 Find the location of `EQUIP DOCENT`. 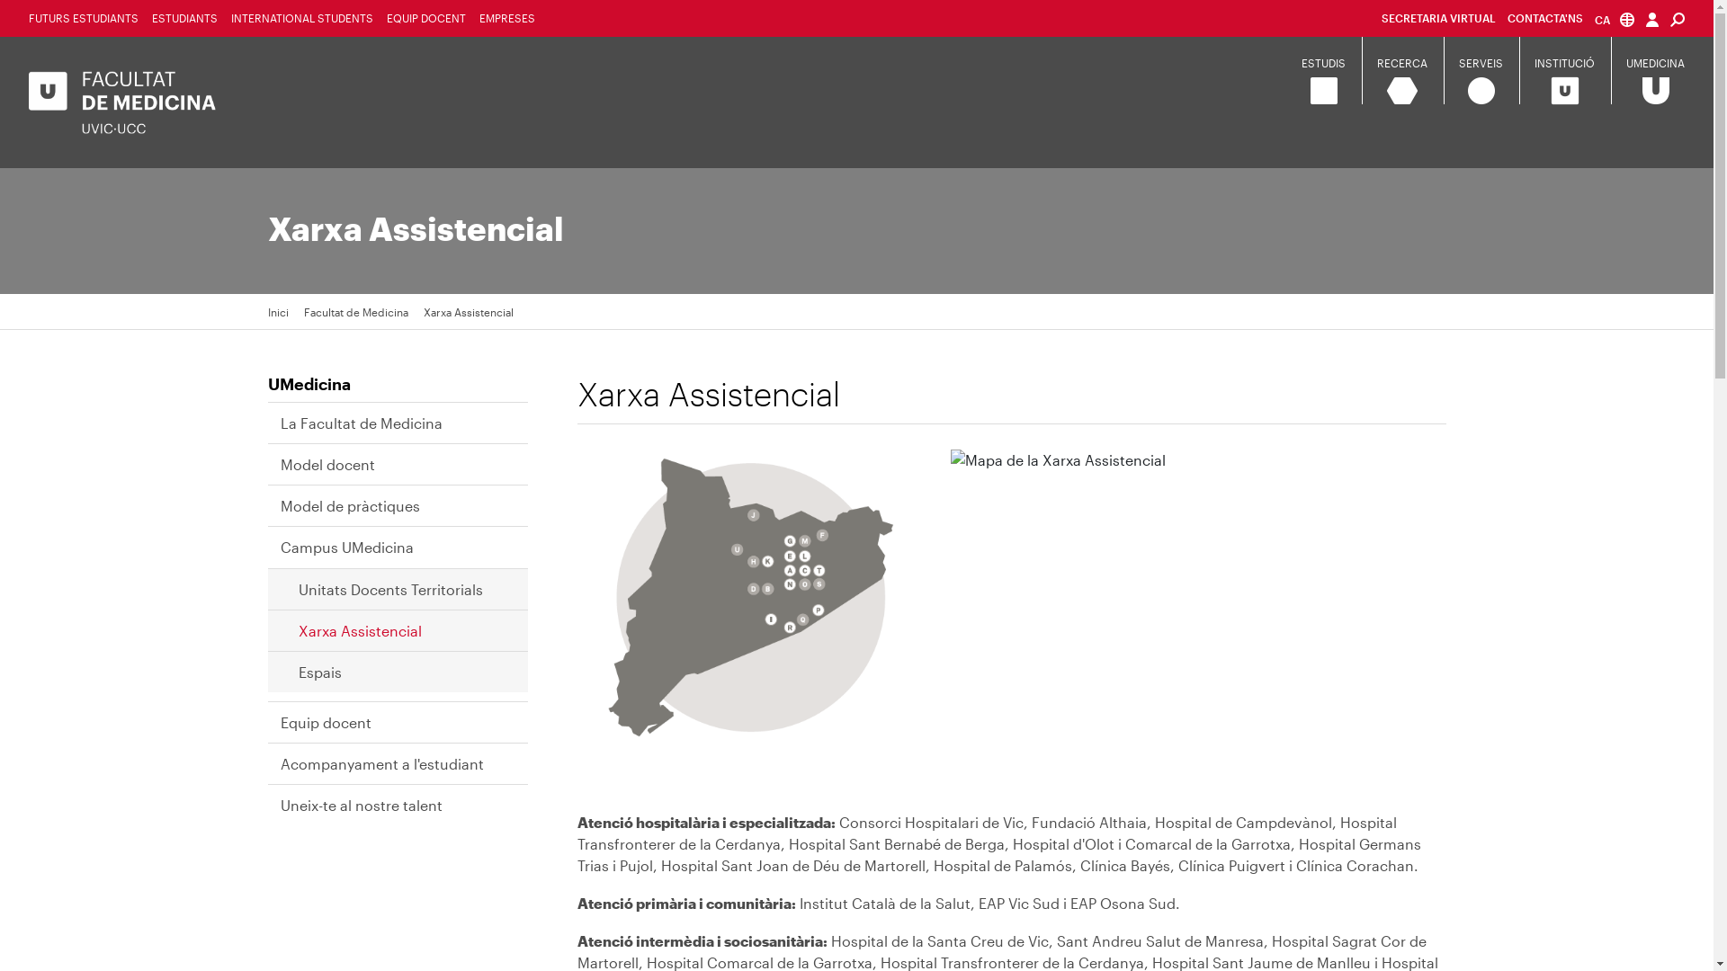

EQUIP DOCENT is located at coordinates (426, 18).